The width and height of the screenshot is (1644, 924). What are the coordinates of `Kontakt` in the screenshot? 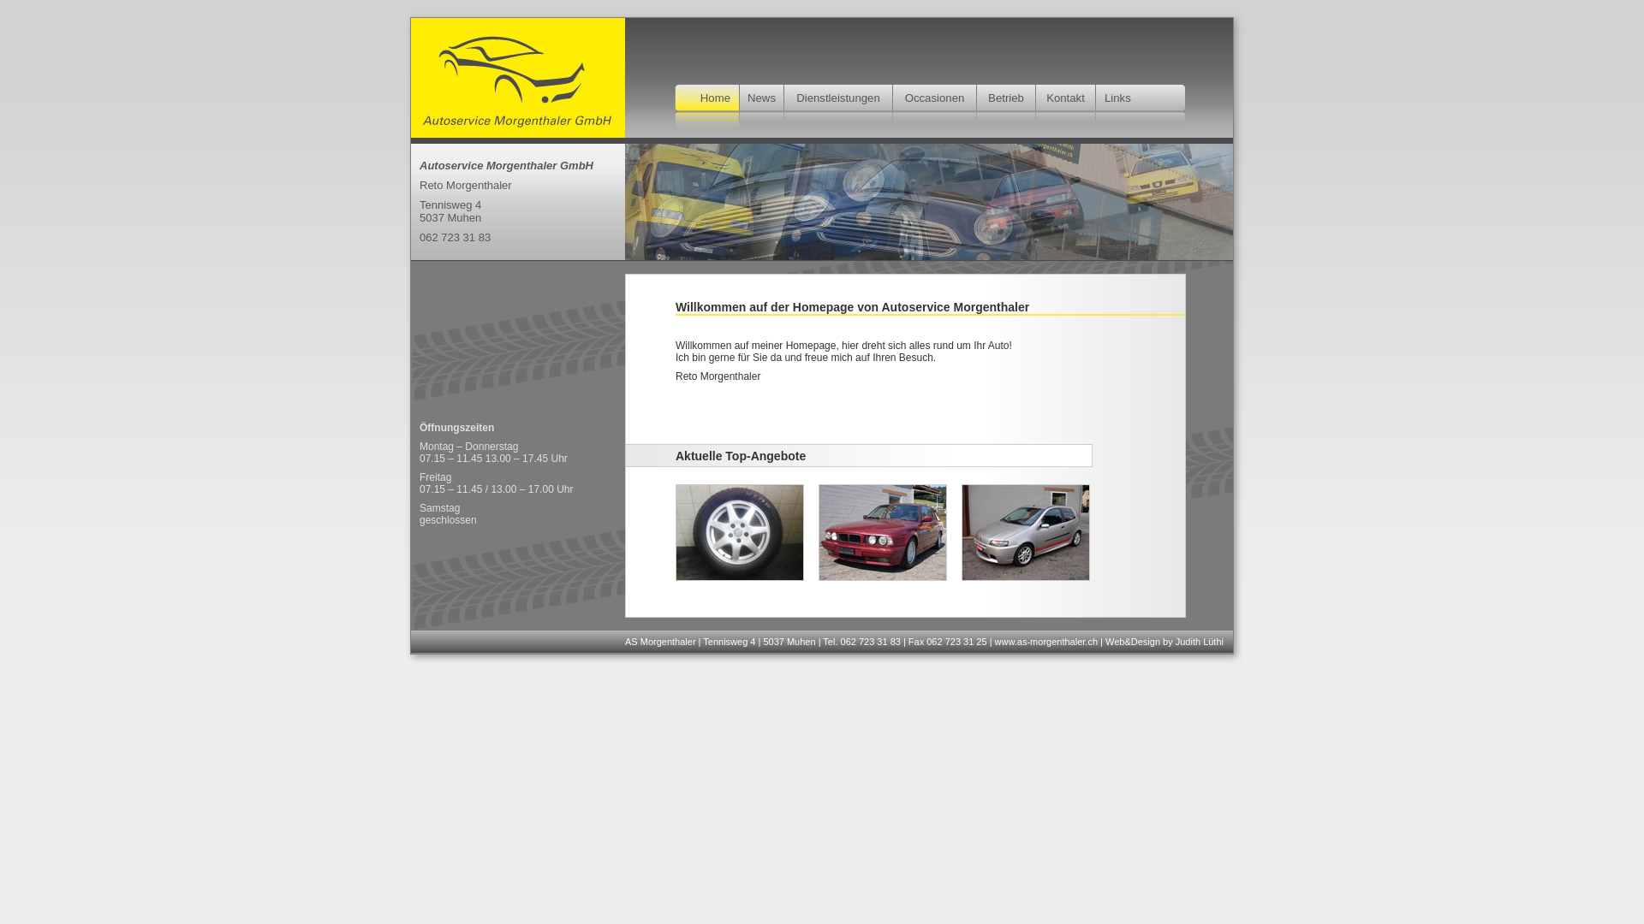 It's located at (1065, 98).